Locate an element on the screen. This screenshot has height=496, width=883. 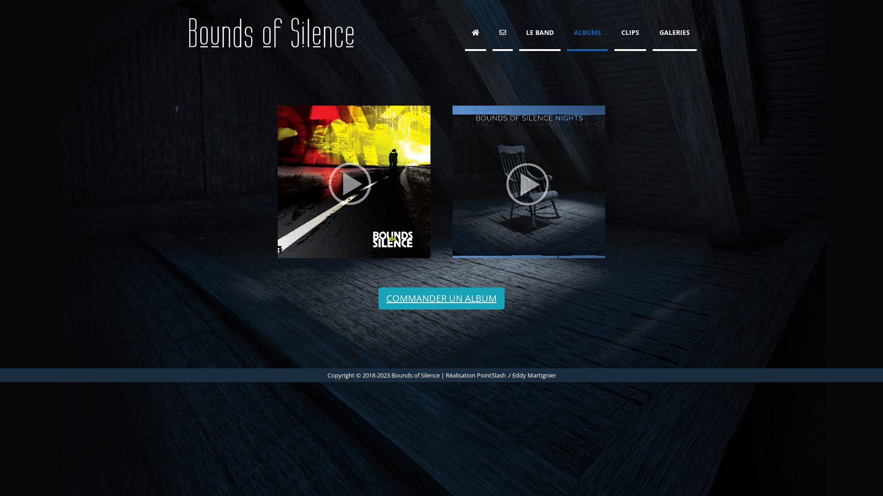
GALERIES is located at coordinates (675, 34).